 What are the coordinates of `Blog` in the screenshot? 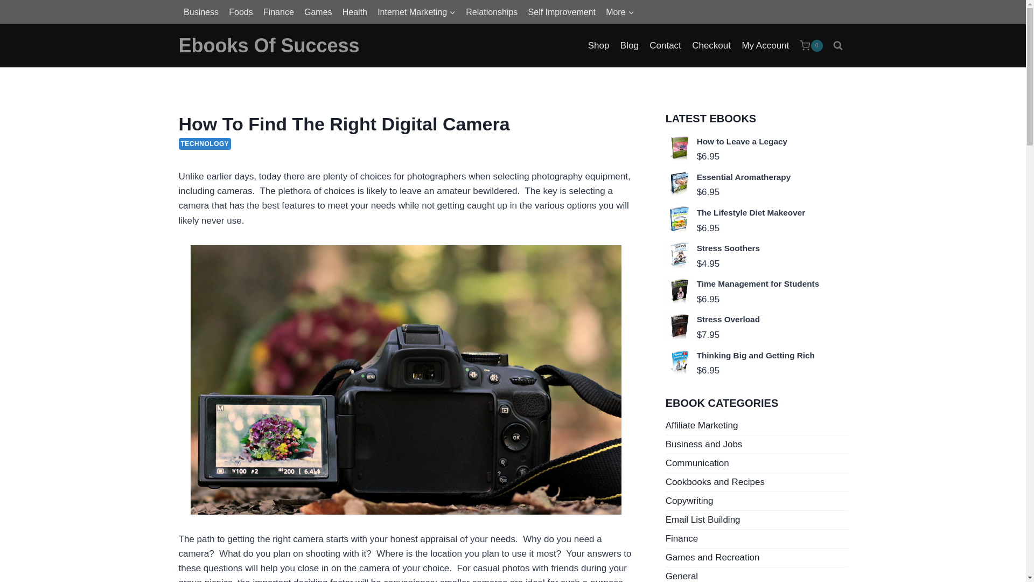 It's located at (630, 45).